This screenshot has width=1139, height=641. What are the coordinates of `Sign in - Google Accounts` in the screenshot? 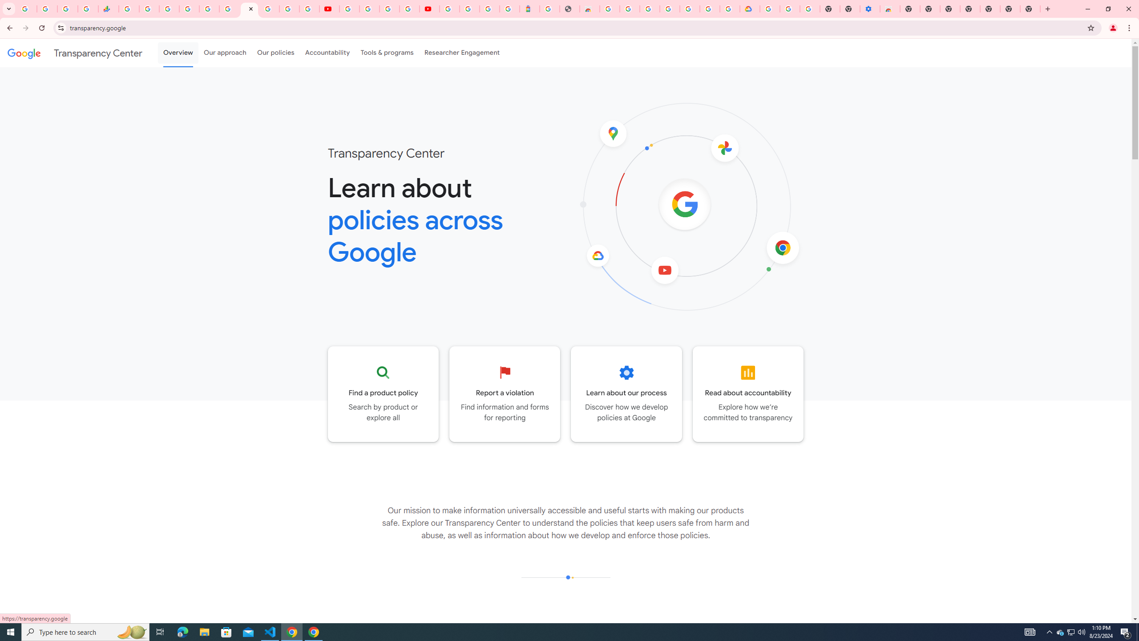 It's located at (470, 9).